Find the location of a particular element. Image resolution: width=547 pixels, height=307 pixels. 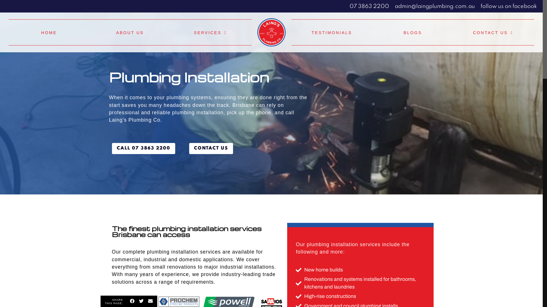

admin@laingplumbing.com.au is located at coordinates (435, 6).